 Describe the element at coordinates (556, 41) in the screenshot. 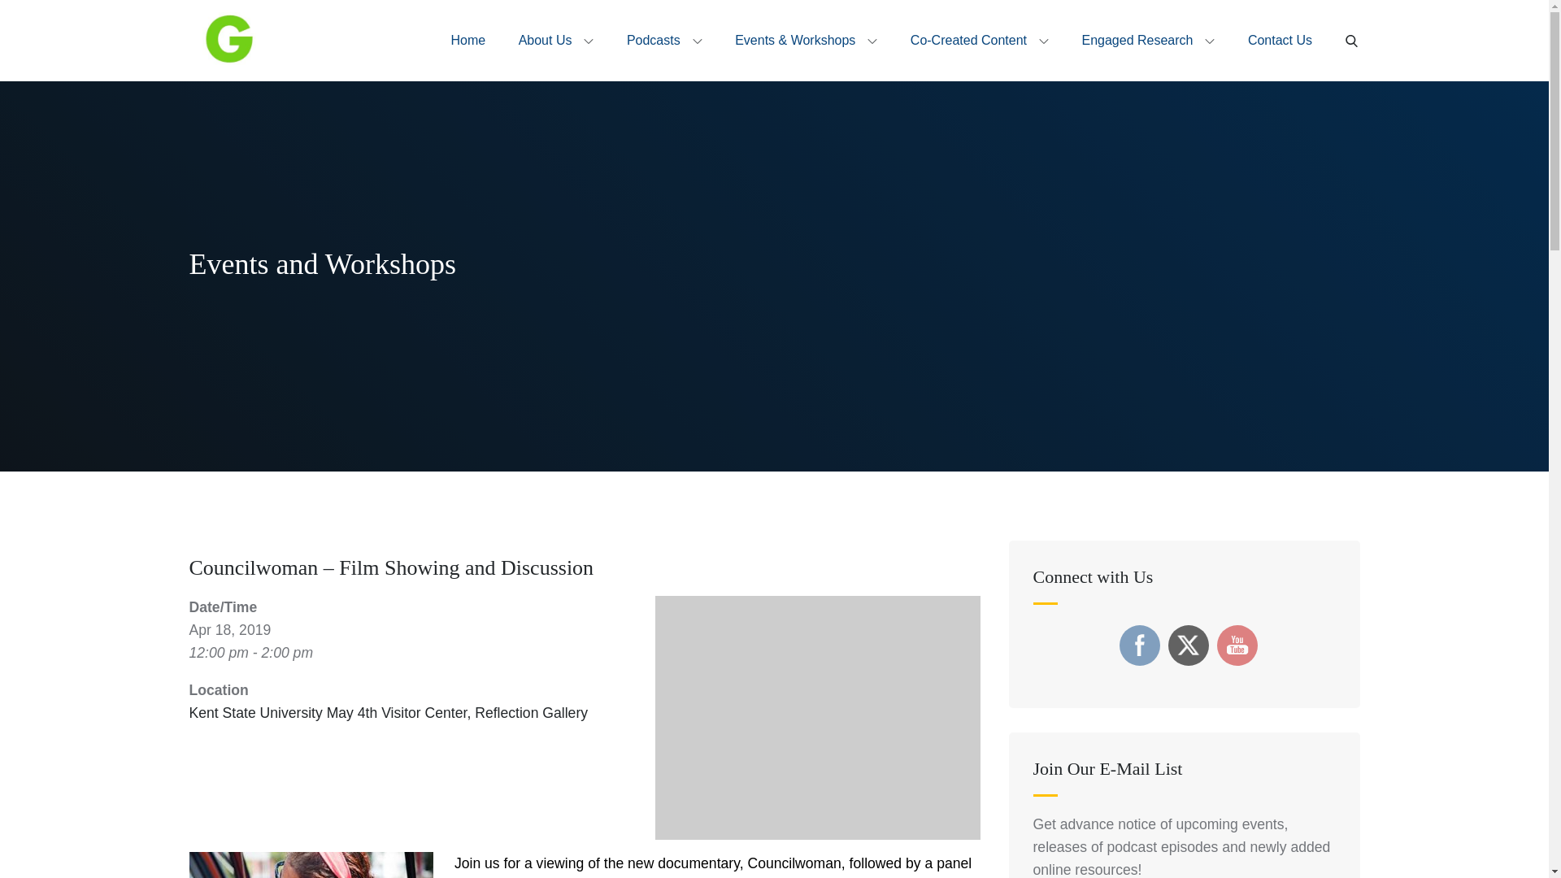

I see `About Us` at that location.